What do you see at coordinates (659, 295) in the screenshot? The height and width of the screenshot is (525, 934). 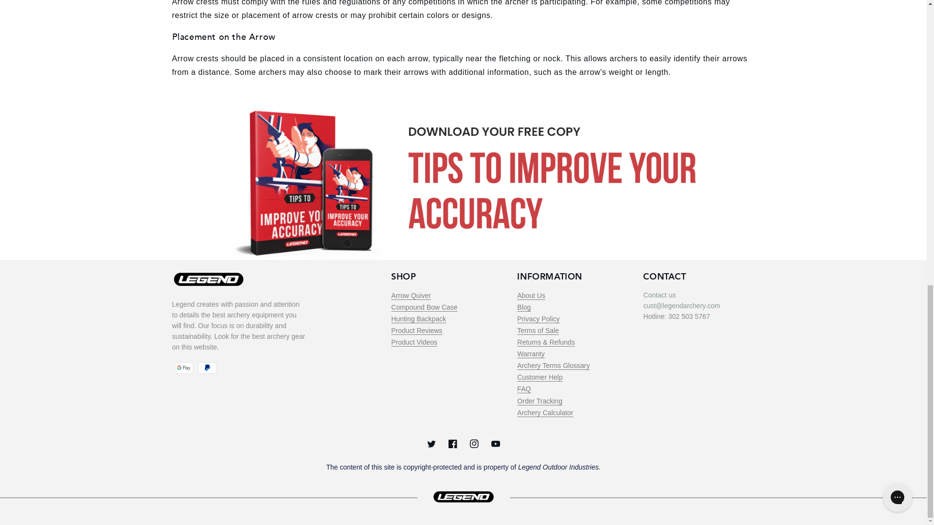 I see `Contact Us` at bounding box center [659, 295].